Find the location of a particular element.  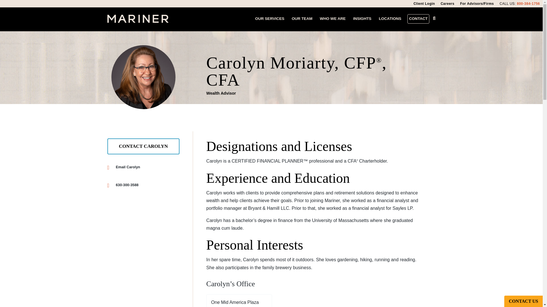

CONTACT is located at coordinates (390, 19).